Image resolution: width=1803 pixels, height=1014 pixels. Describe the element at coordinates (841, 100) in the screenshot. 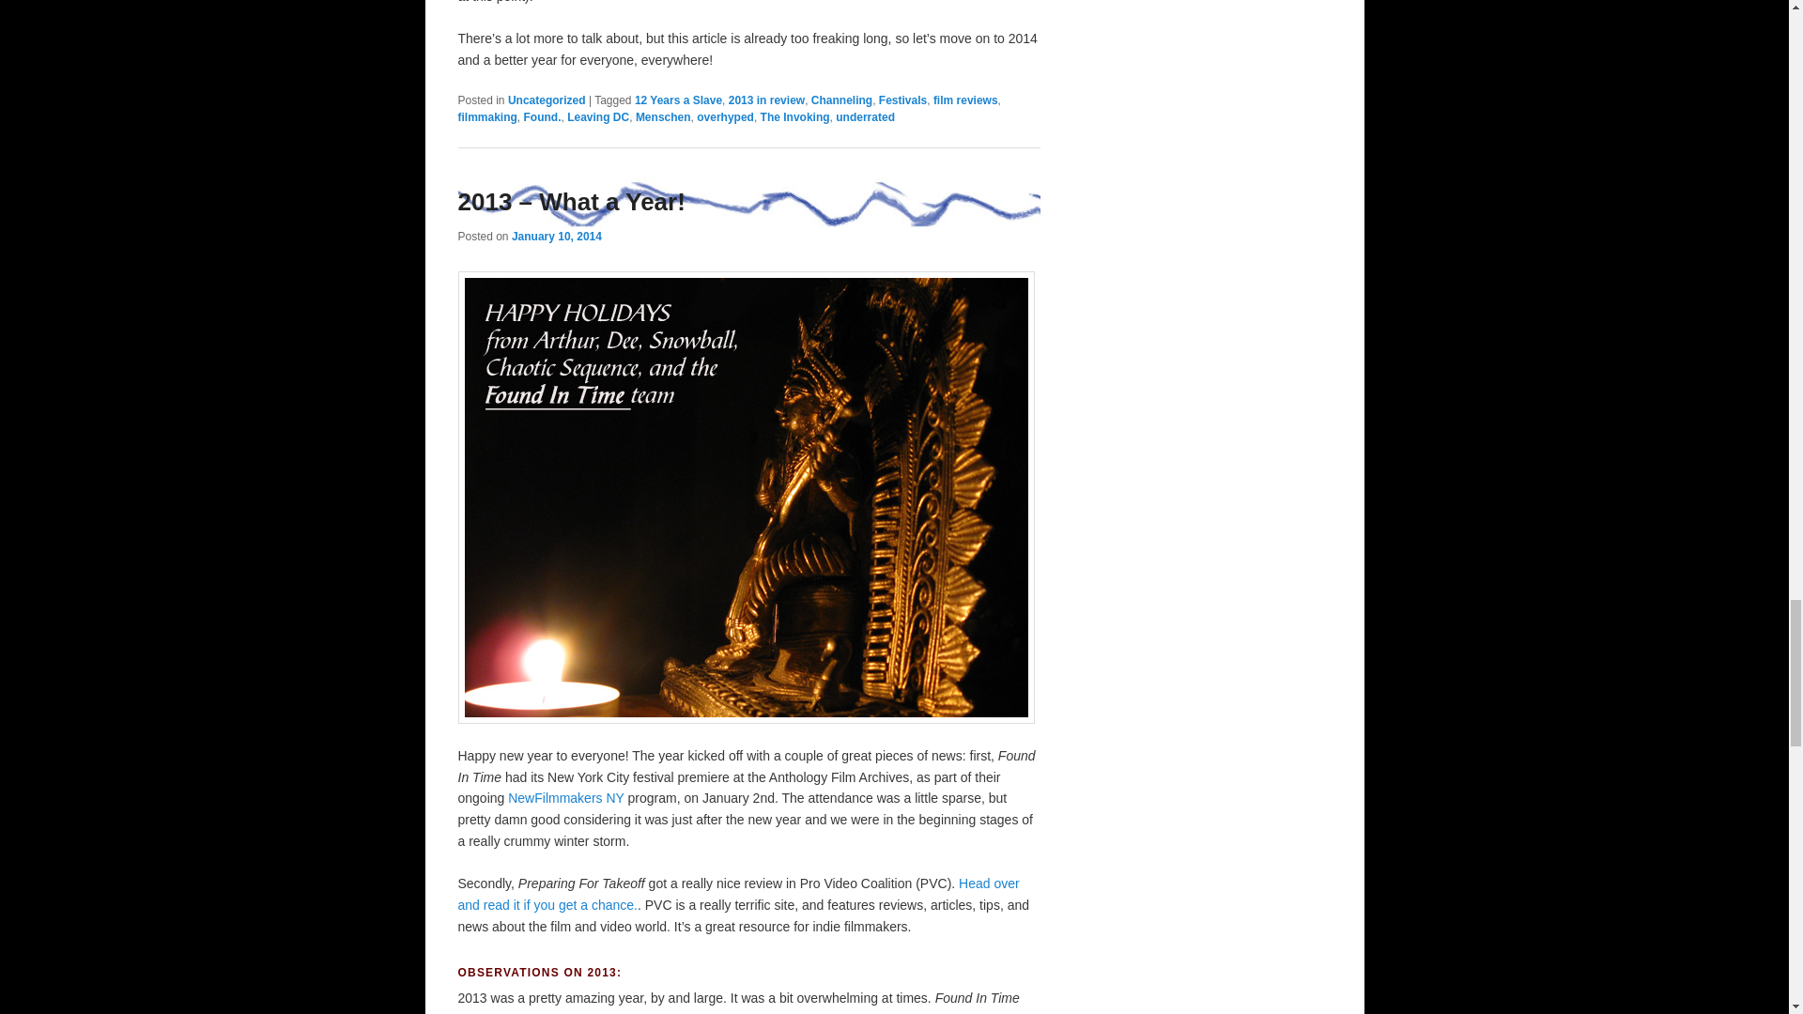

I see `Channeling` at that location.